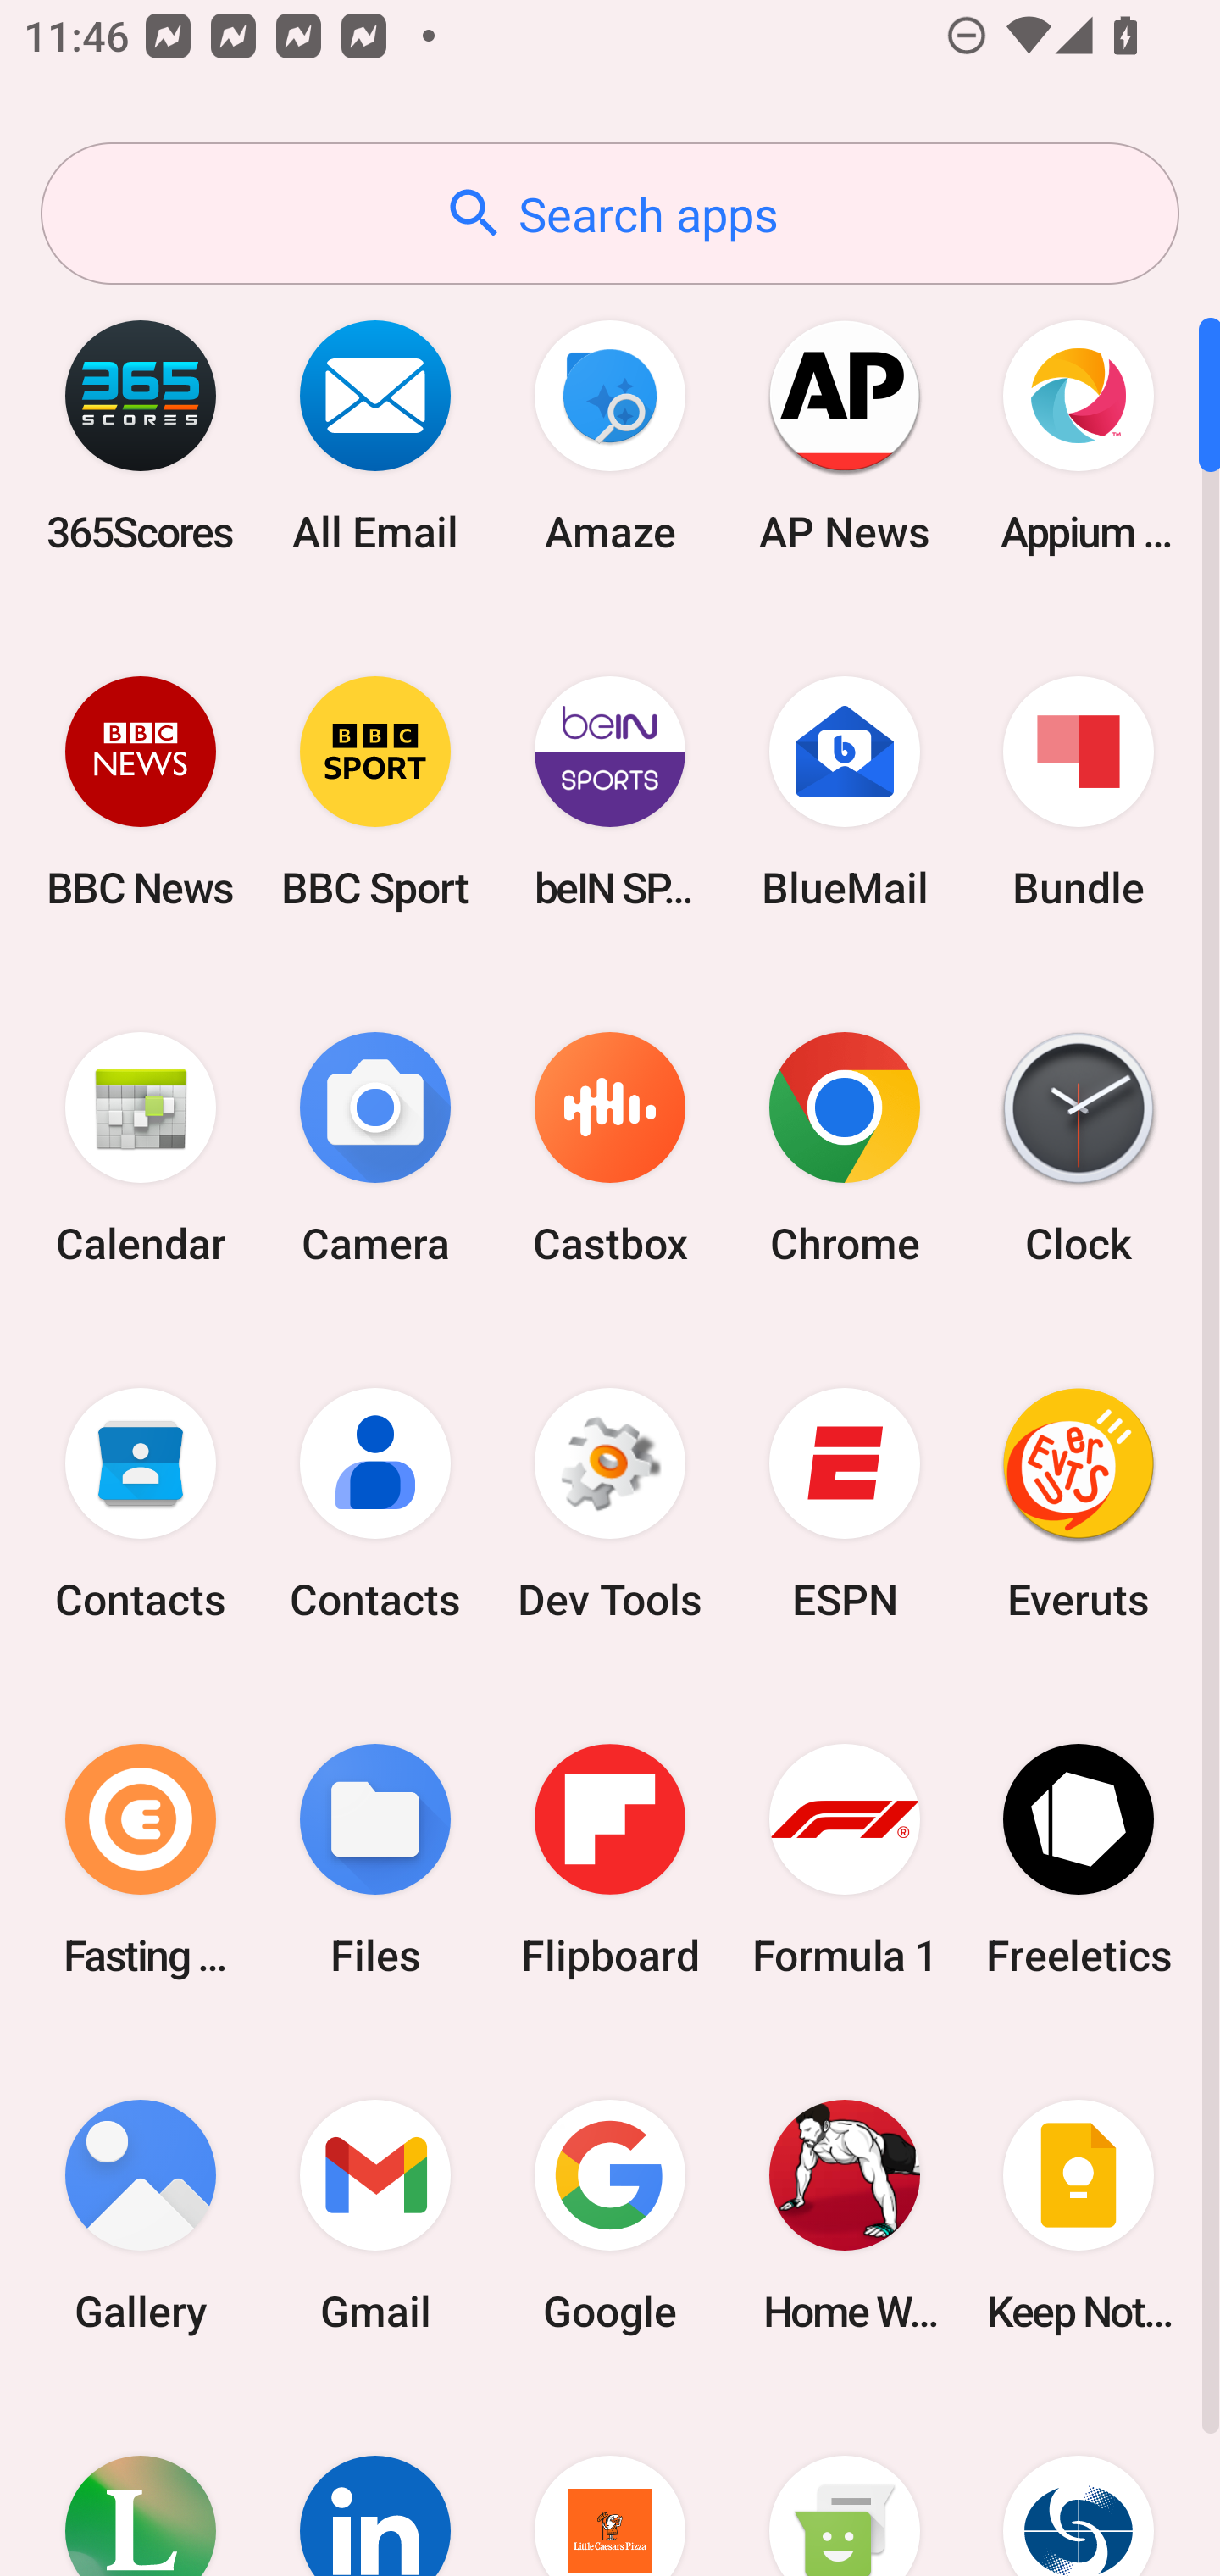 The height and width of the screenshot is (2576, 1220). What do you see at coordinates (375, 1859) in the screenshot?
I see `Files` at bounding box center [375, 1859].